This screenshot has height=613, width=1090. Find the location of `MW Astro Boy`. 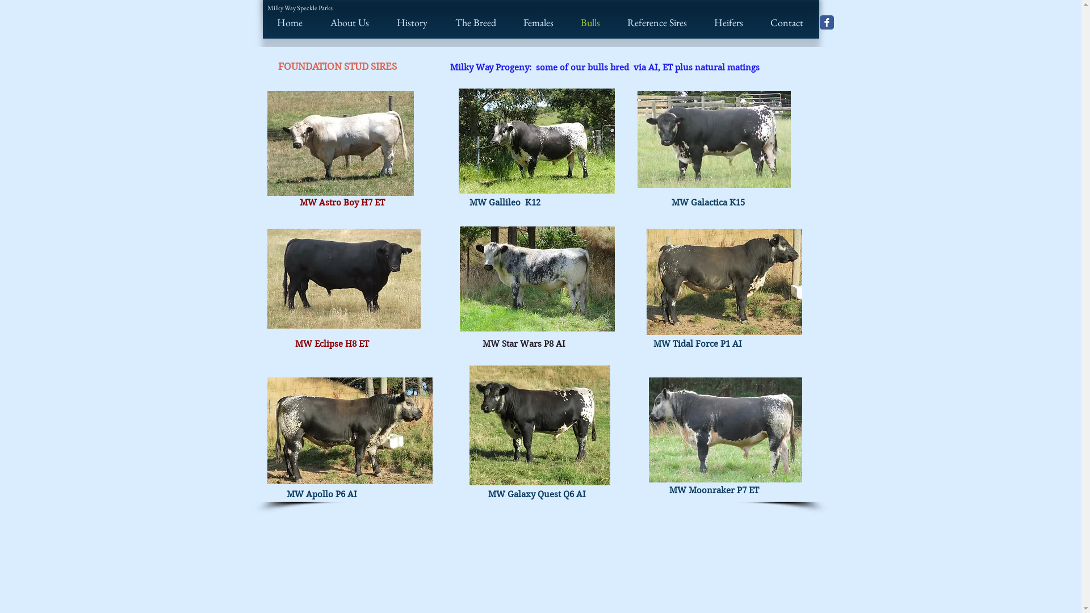

MW Astro Boy is located at coordinates (340, 143).